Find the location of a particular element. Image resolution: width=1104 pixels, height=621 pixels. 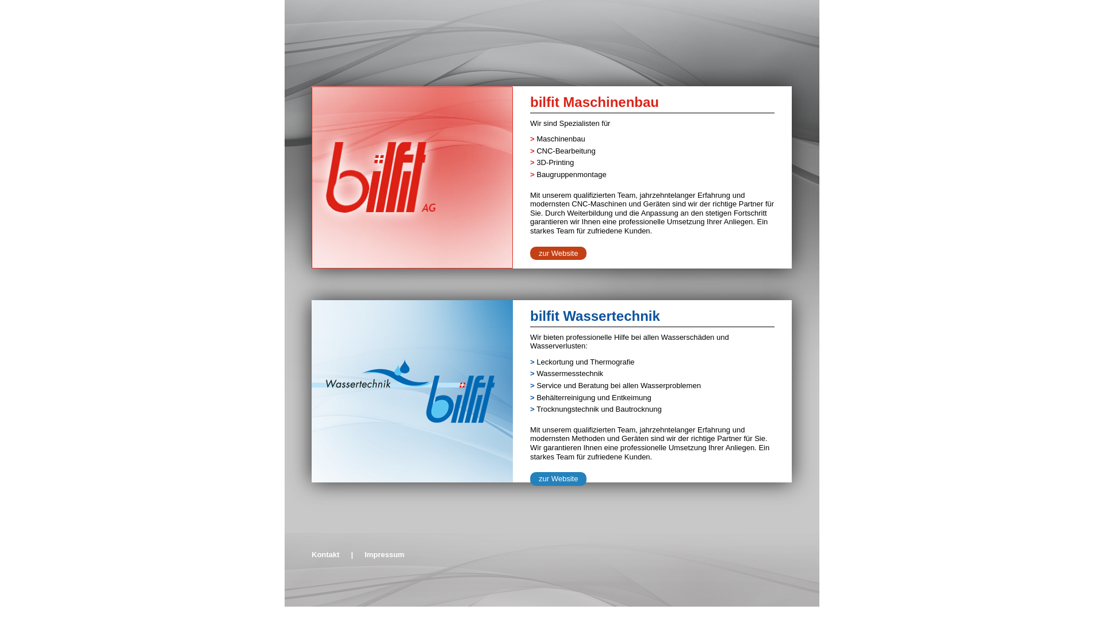

Impressum is located at coordinates (384, 554).